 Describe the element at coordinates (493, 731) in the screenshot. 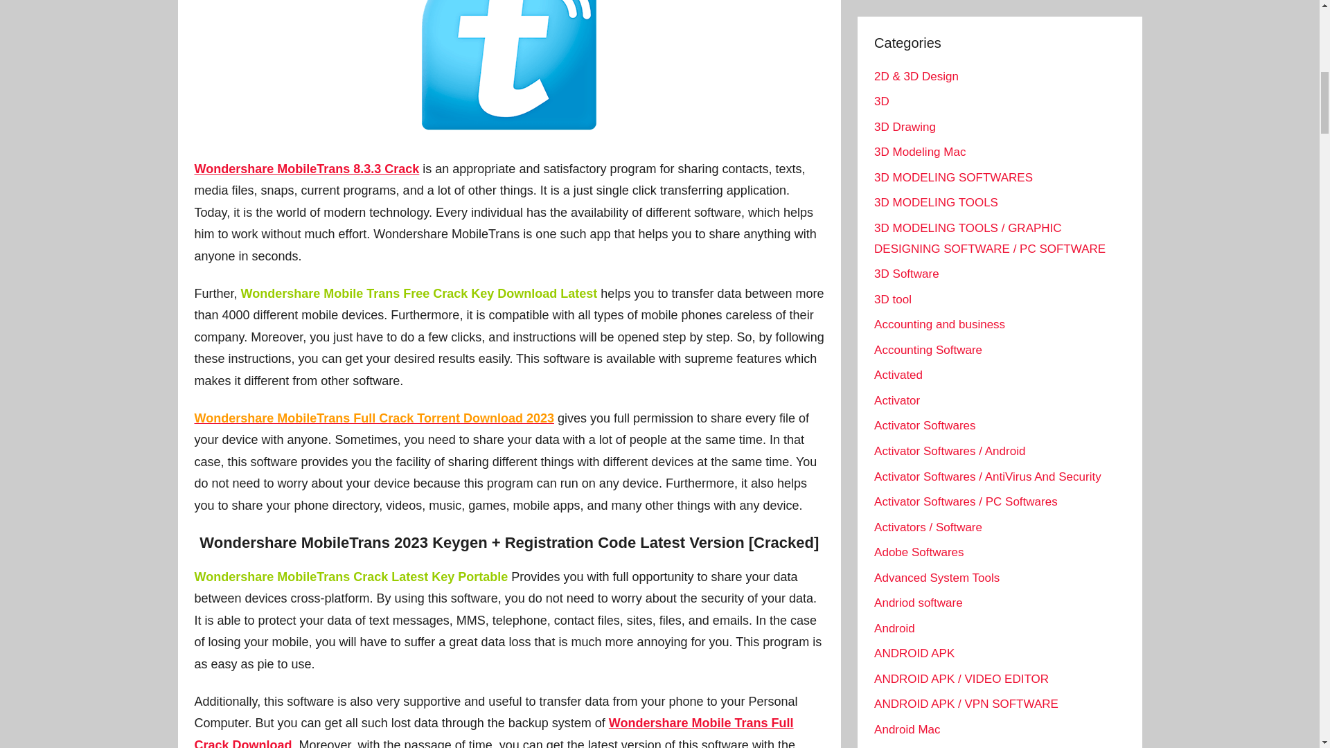

I see `Wondershare Mobile Trans Full Crack Download.` at that location.